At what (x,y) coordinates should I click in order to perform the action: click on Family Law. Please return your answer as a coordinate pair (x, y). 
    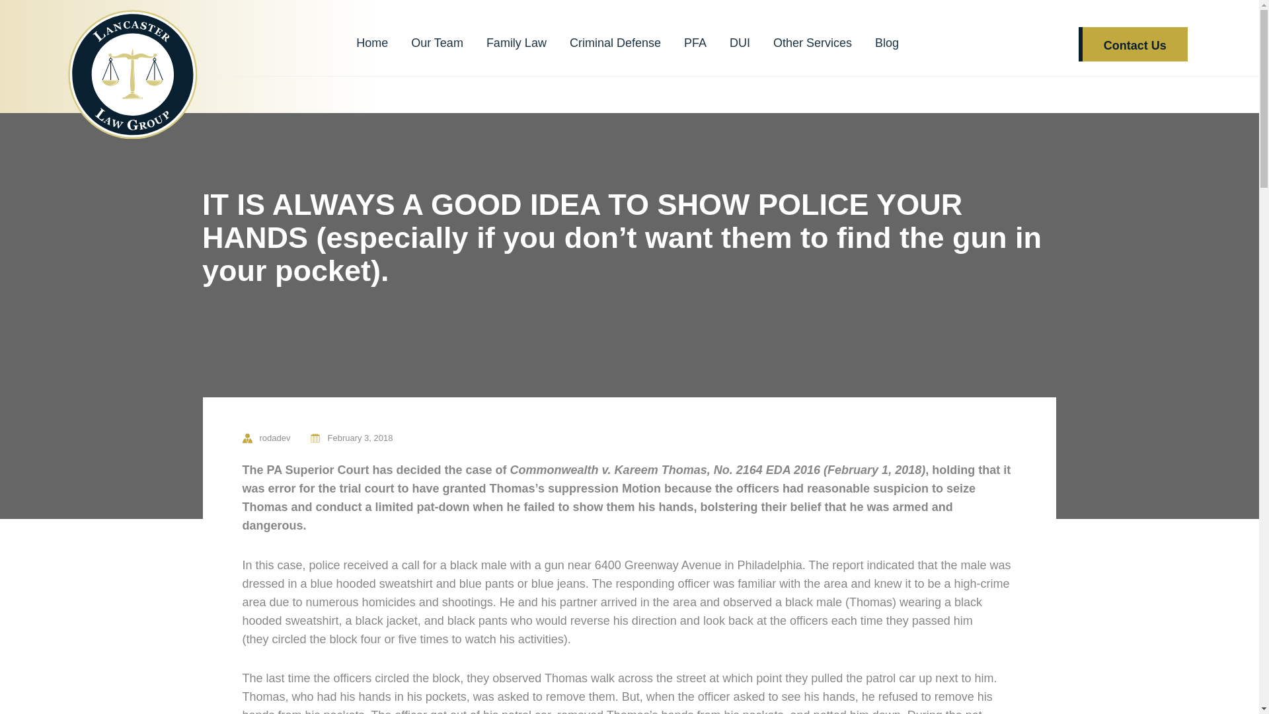
    Looking at the image, I should click on (516, 42).